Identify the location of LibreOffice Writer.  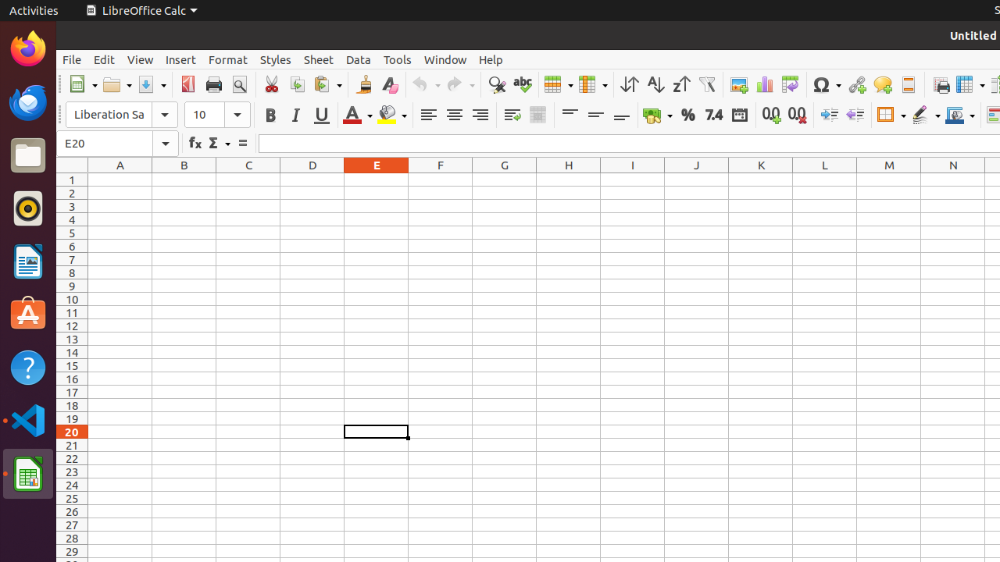
(28, 261).